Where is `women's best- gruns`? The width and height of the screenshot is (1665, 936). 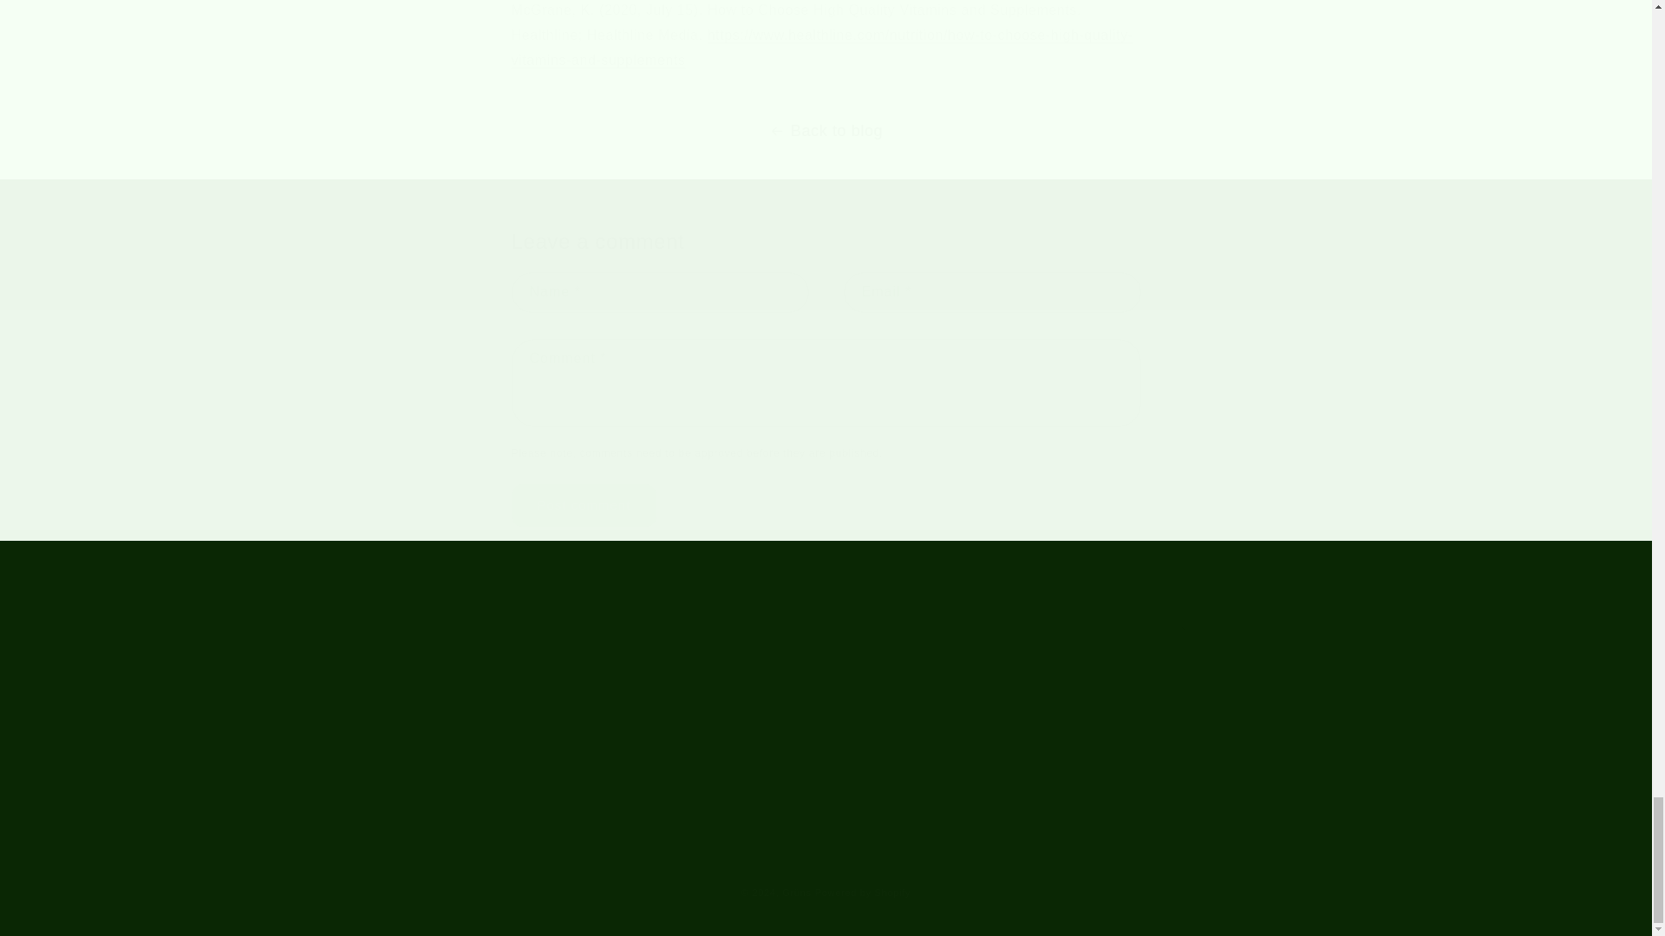
women's best- gruns is located at coordinates (822, 47).